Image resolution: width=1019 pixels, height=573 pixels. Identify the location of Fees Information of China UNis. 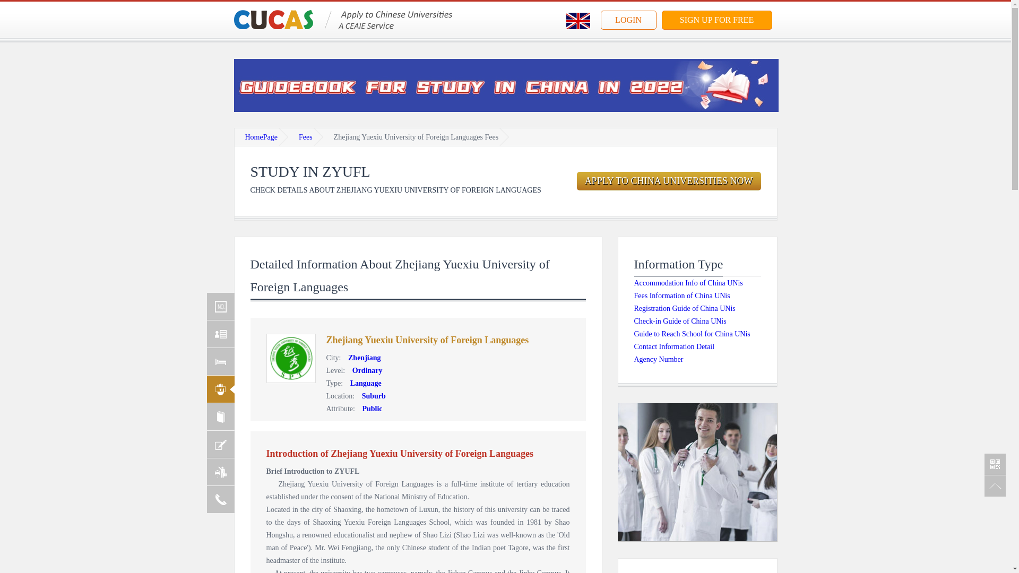
(681, 295).